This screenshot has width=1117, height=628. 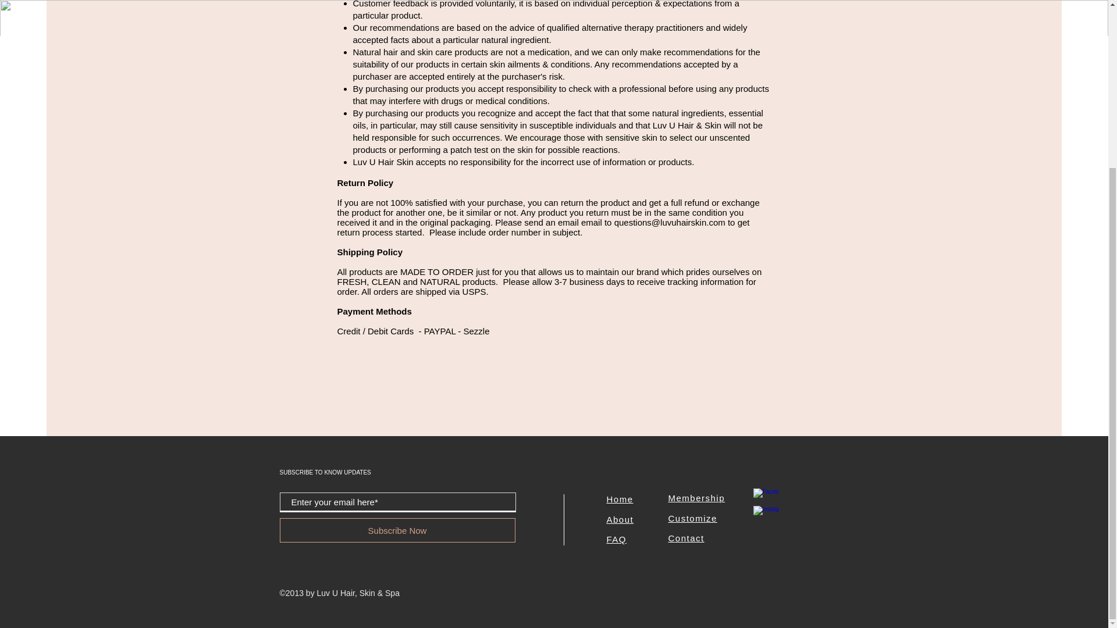 I want to click on About, so click(x=620, y=519).